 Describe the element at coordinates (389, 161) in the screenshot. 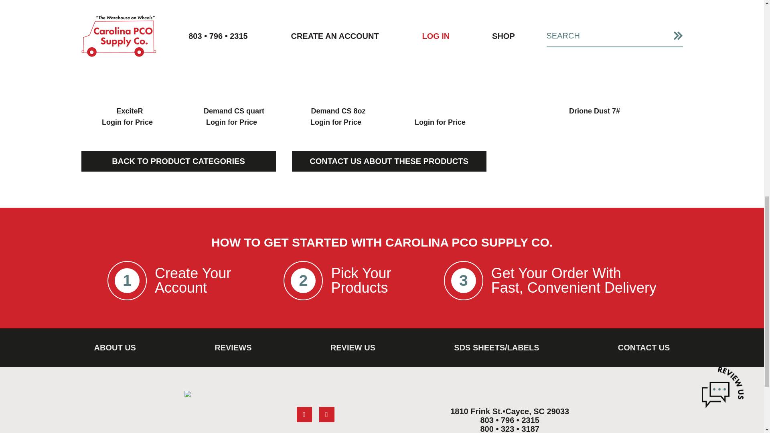

I see `CONTACT US ABOUT THESE PRODUCTS` at that location.